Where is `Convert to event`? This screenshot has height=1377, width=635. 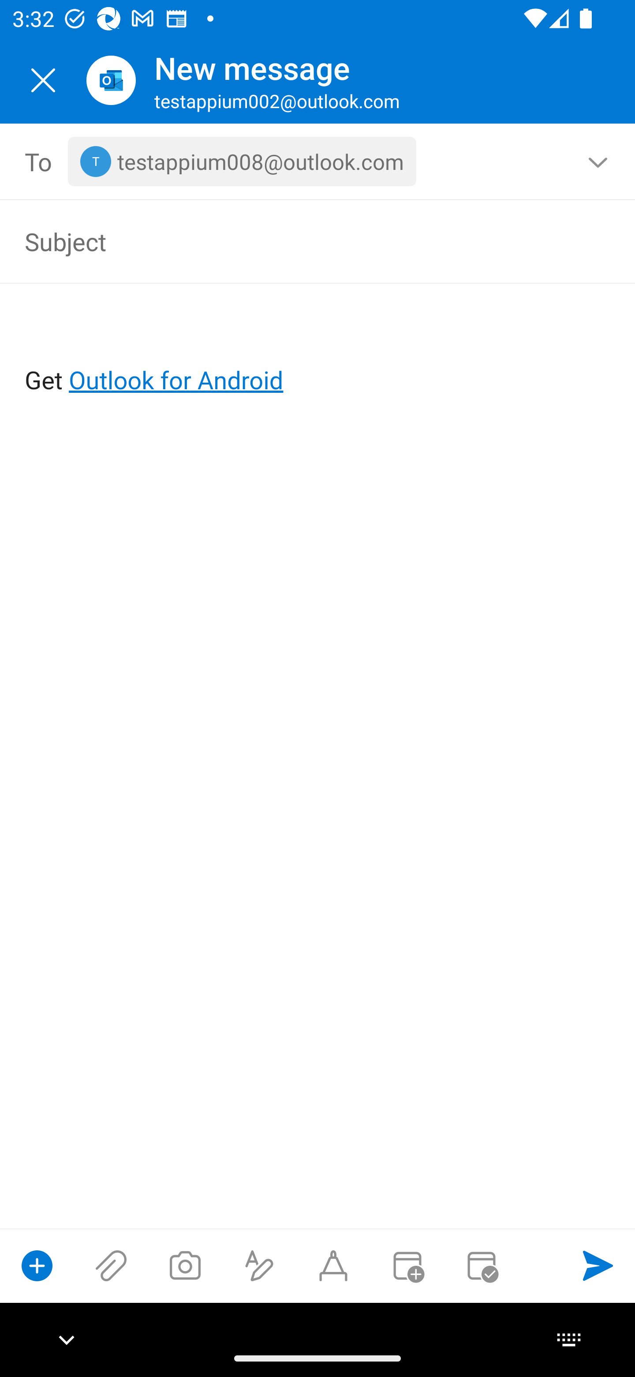 Convert to event is located at coordinates (407, 1265).